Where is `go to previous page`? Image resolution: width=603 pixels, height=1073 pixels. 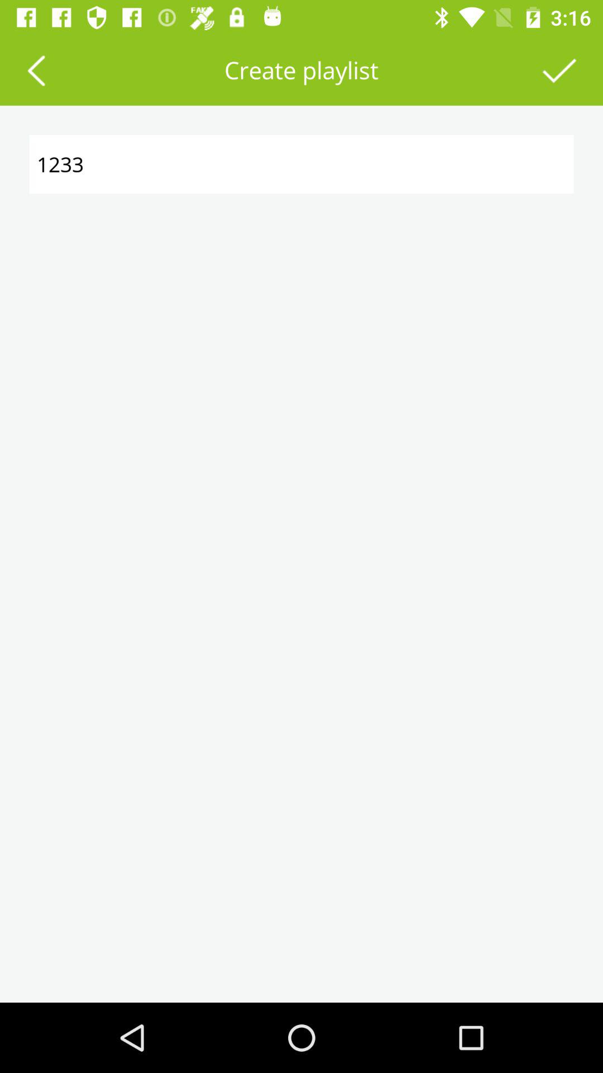 go to previous page is located at coordinates (36, 70).